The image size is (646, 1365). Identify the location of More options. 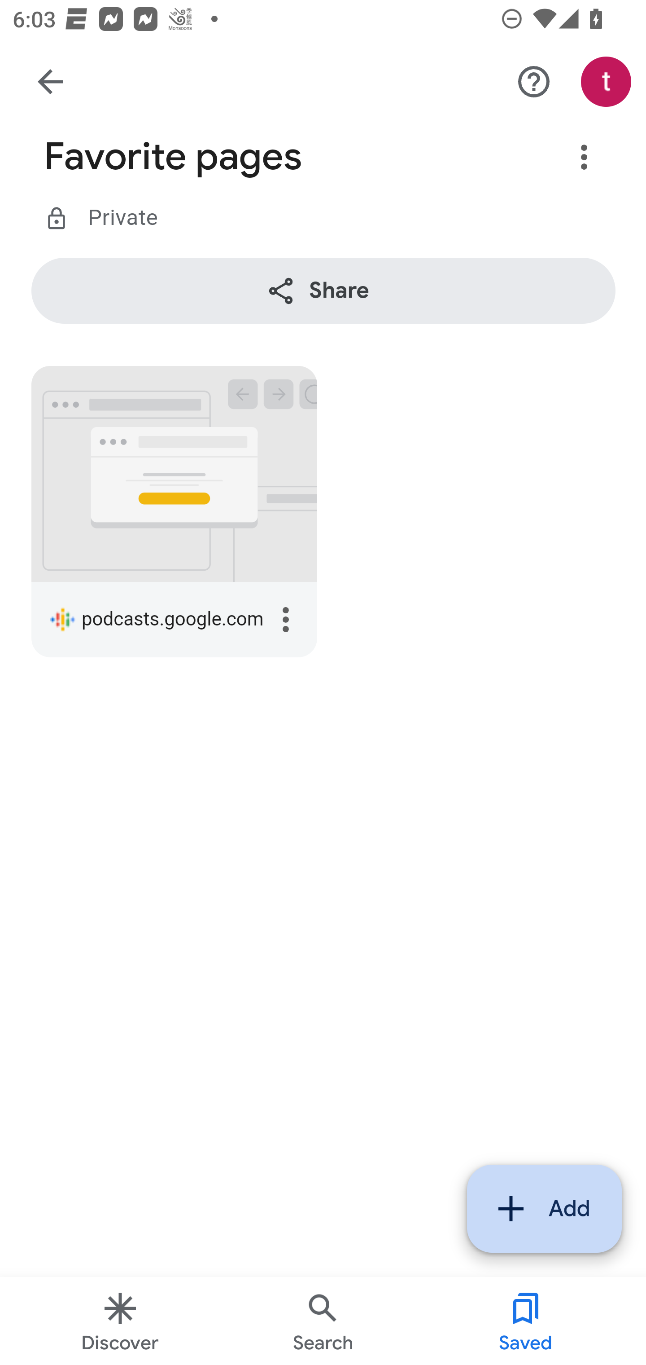
(534, 83).